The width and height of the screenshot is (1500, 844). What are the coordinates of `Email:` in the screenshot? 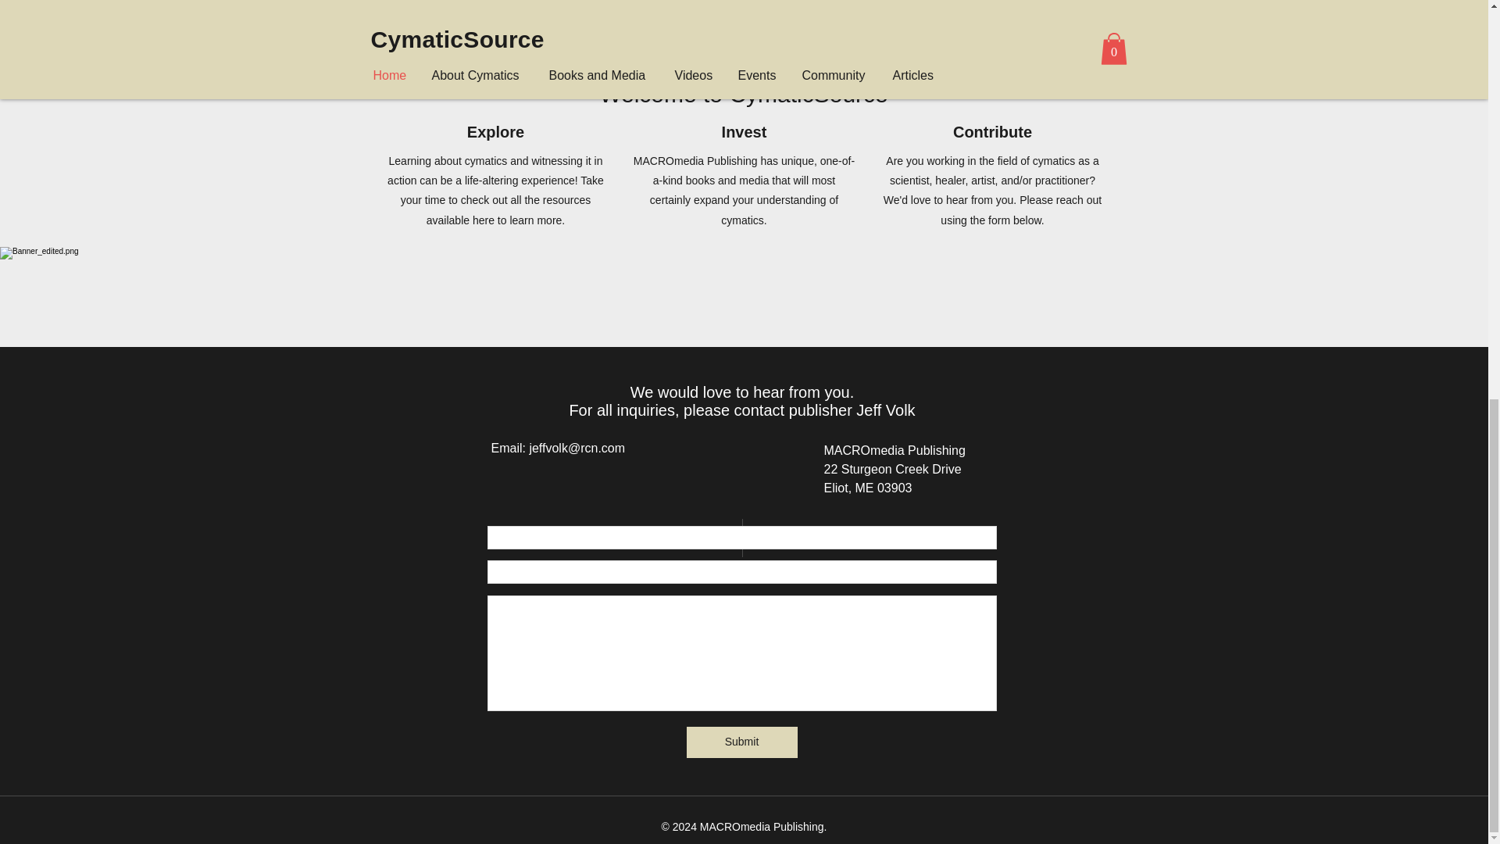 It's located at (509, 448).